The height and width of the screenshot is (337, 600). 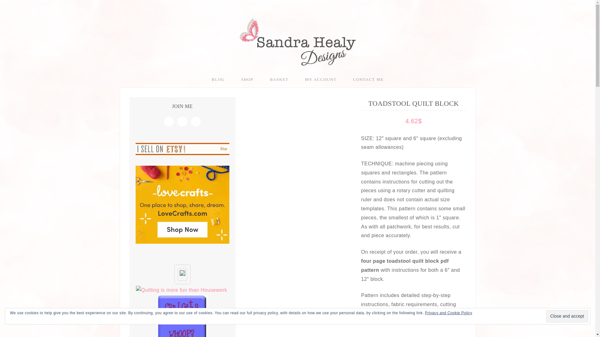 What do you see at coordinates (247, 79) in the screenshot?
I see `SHOP` at bounding box center [247, 79].